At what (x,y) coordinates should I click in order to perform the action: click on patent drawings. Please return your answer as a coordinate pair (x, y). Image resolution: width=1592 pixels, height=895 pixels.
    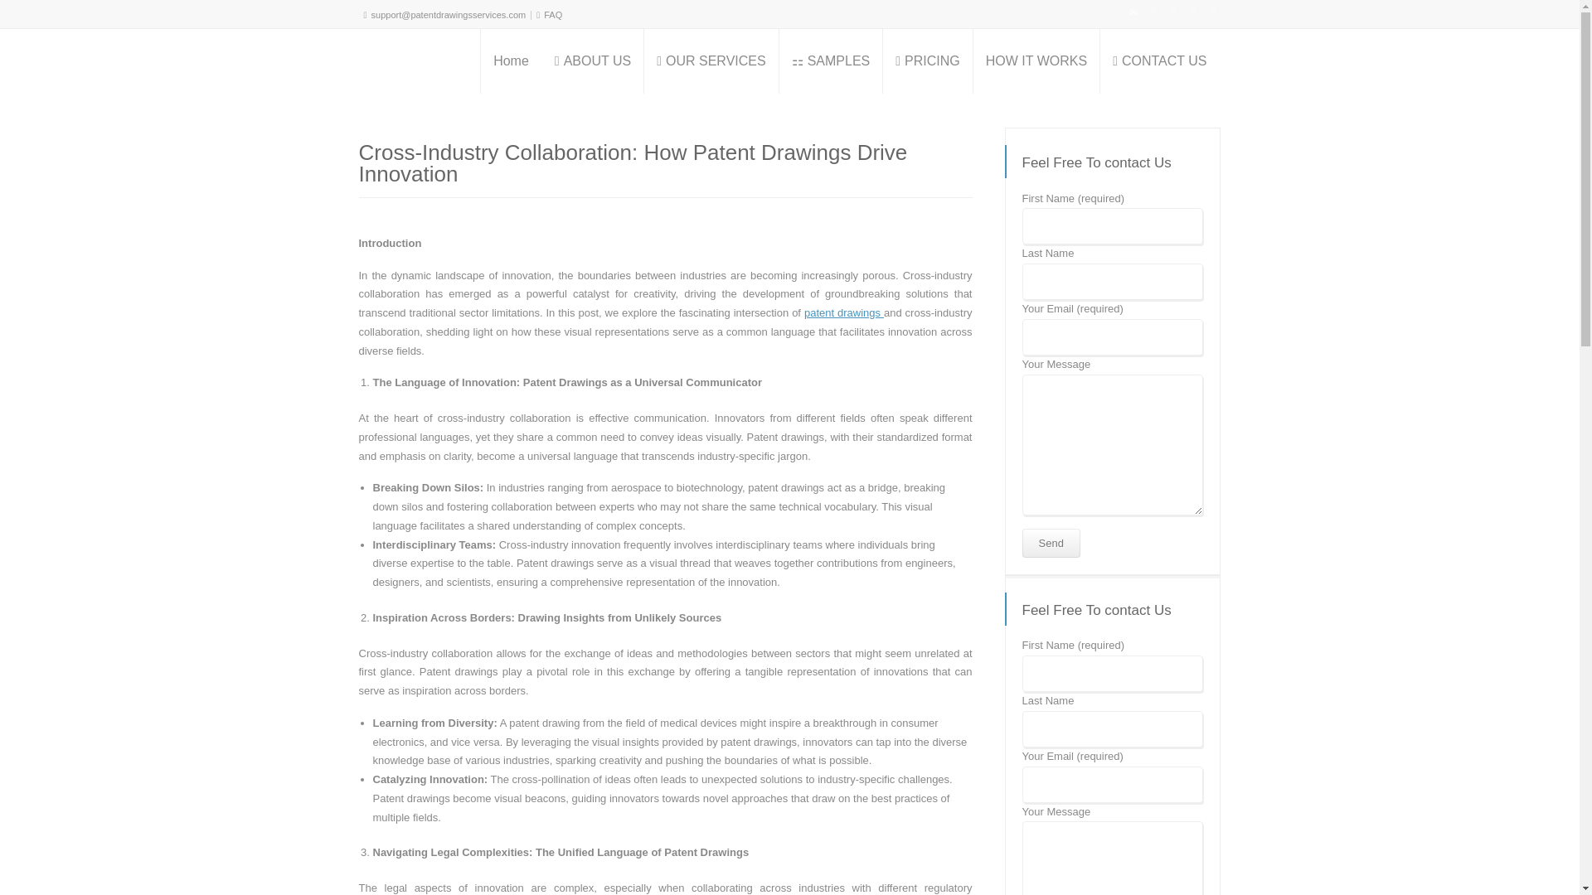
    Looking at the image, I should click on (843, 312).